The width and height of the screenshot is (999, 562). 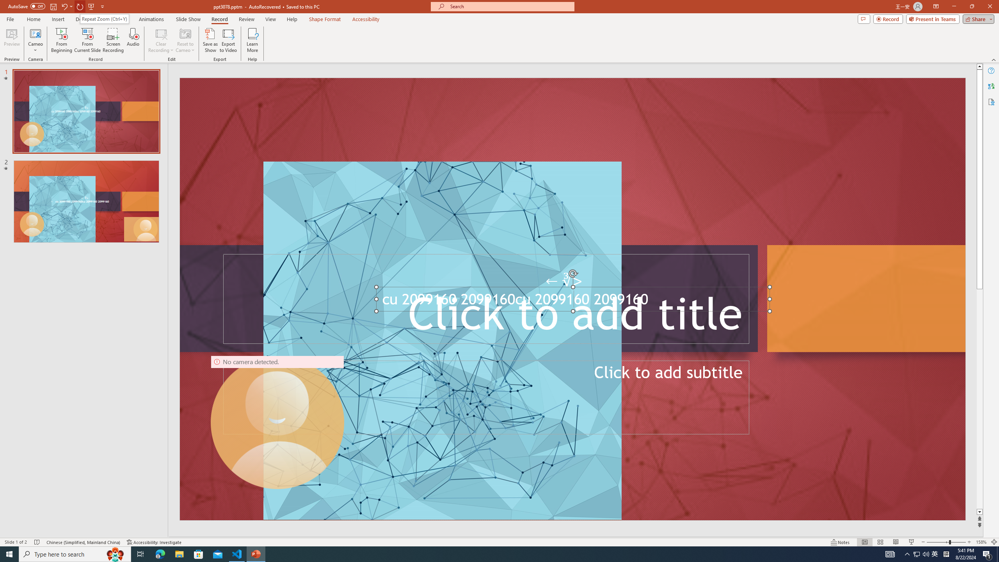 I want to click on Clear Recording, so click(x=161, y=40).